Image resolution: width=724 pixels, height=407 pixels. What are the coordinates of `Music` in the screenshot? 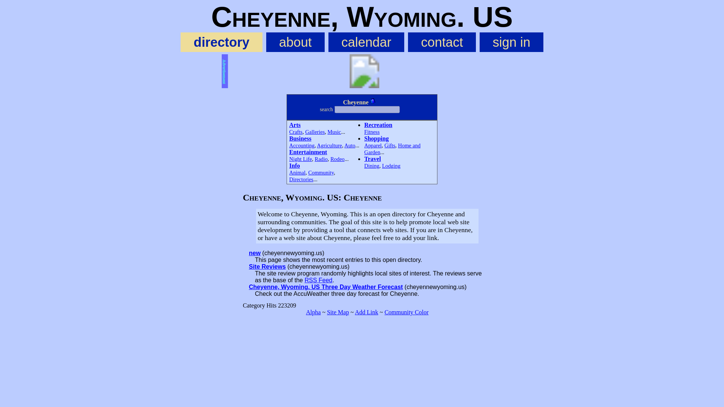 It's located at (334, 132).